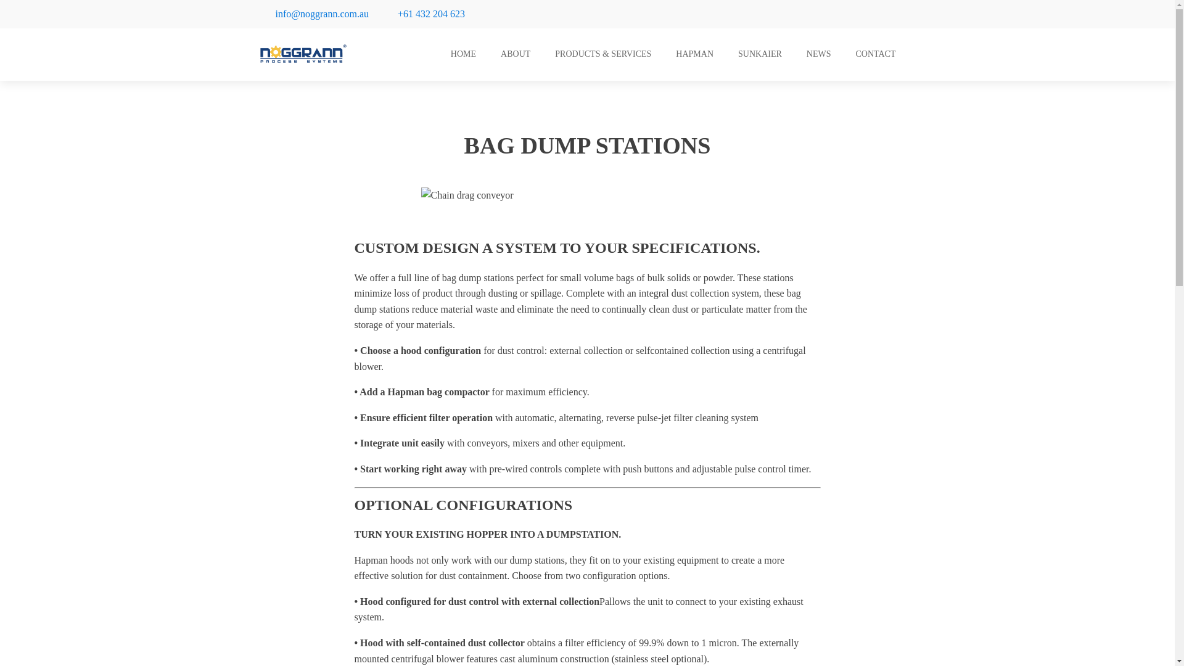 This screenshot has height=666, width=1184. Describe the element at coordinates (760, 54) in the screenshot. I see `SUNKAIER` at that location.